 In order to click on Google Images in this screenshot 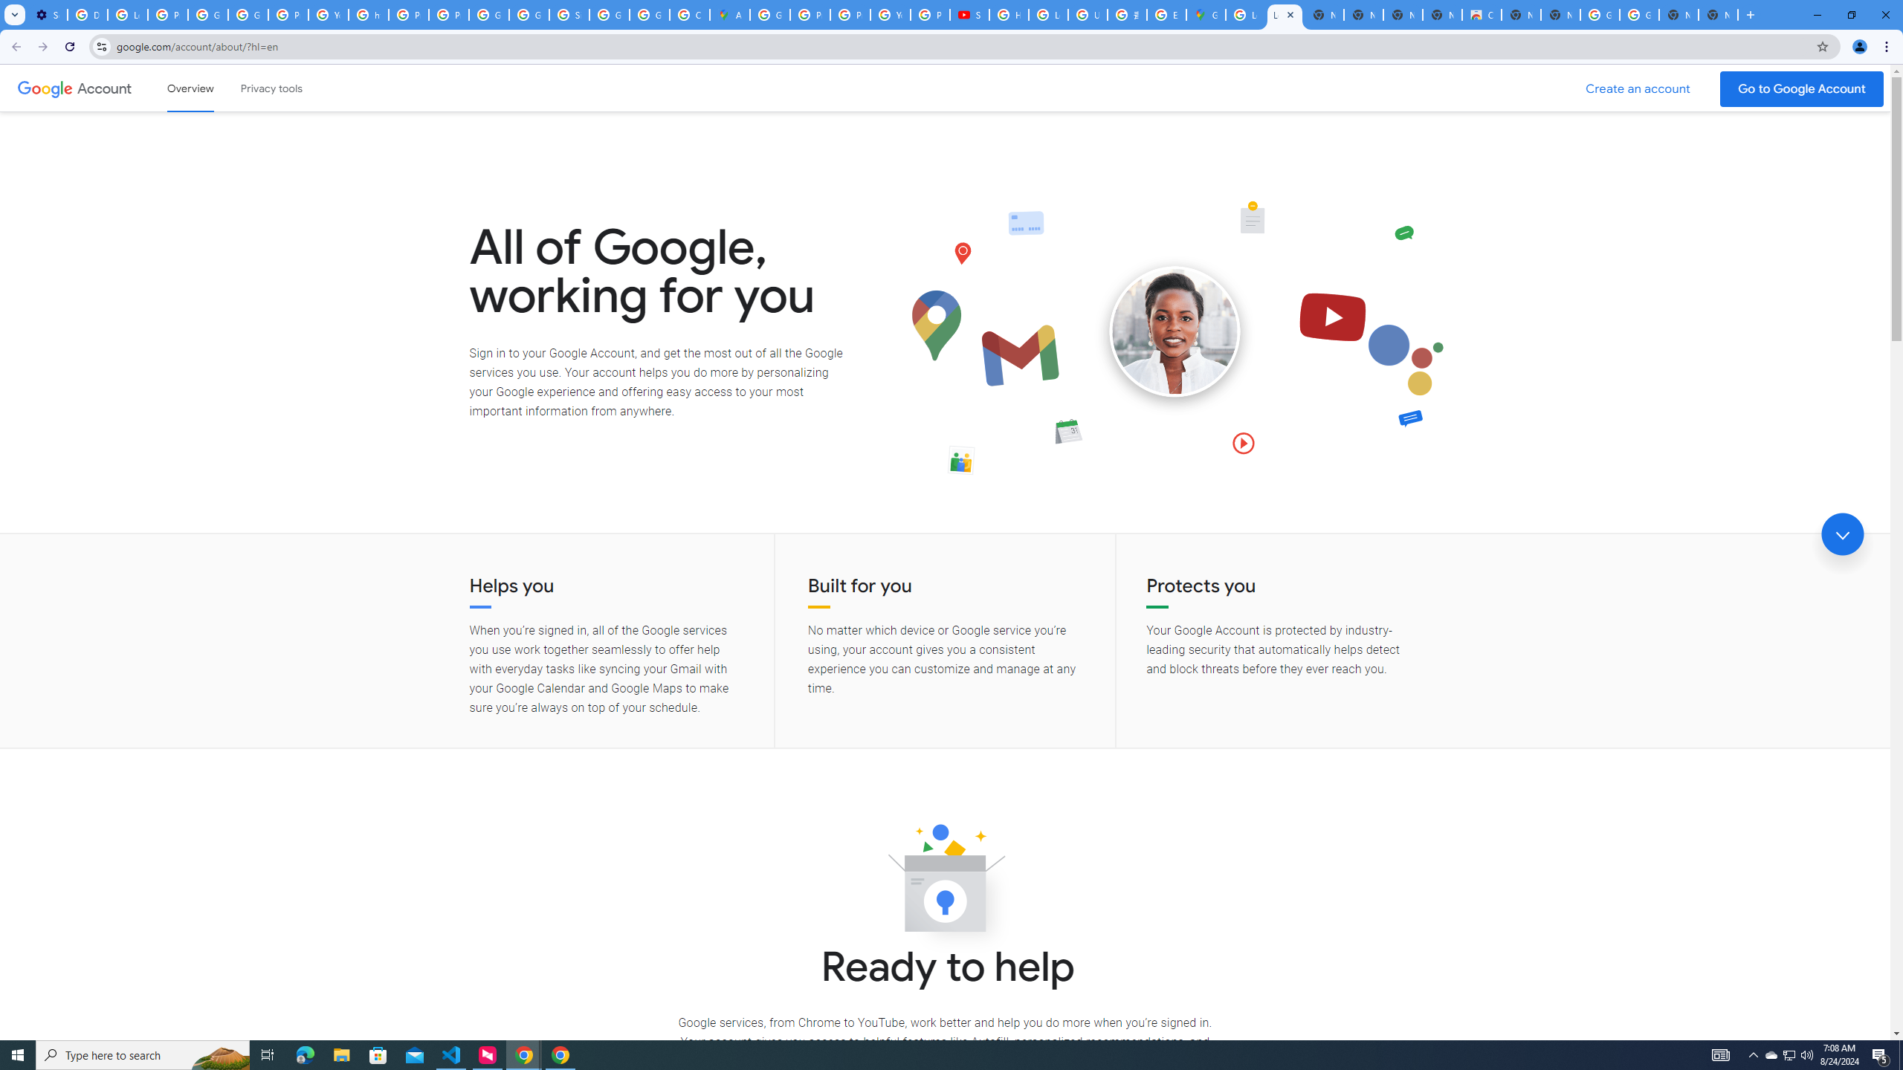, I will do `click(1639, 15)`.